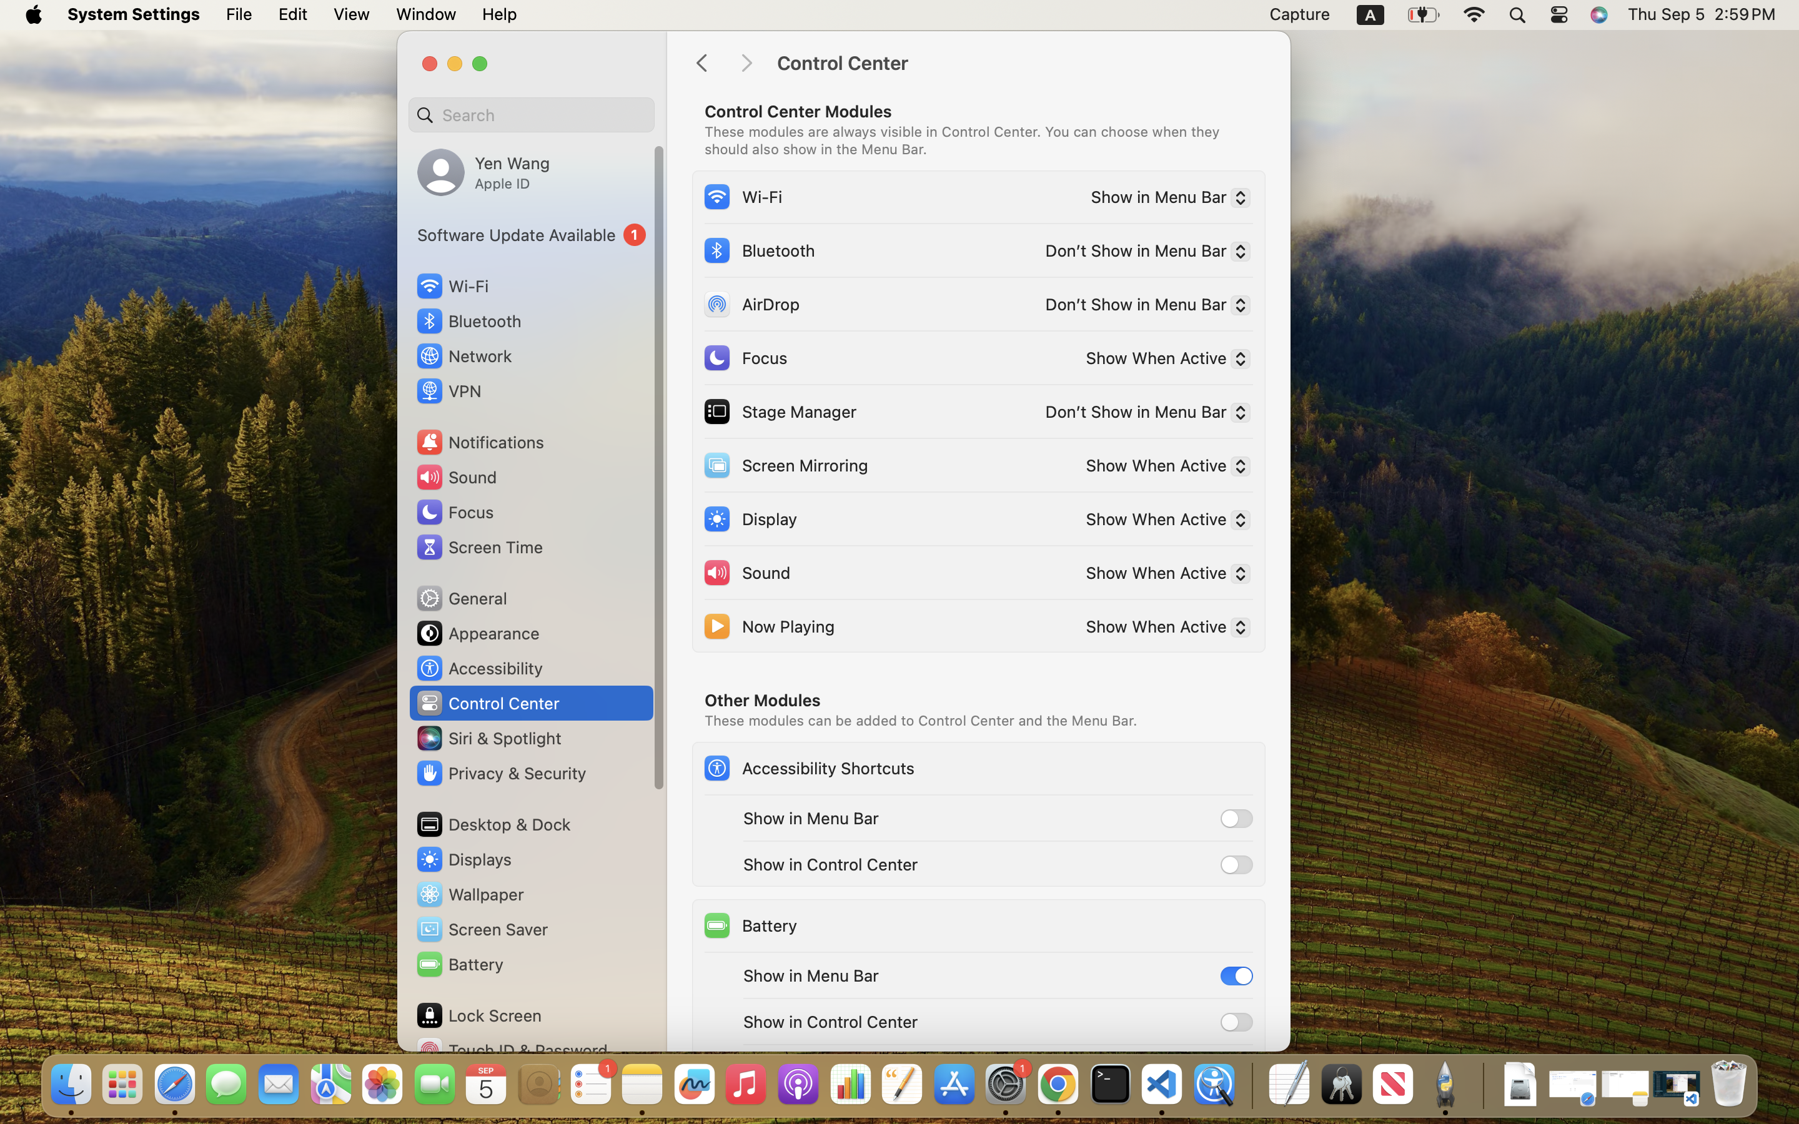 This screenshot has width=1799, height=1124. I want to click on Display, so click(750, 518).